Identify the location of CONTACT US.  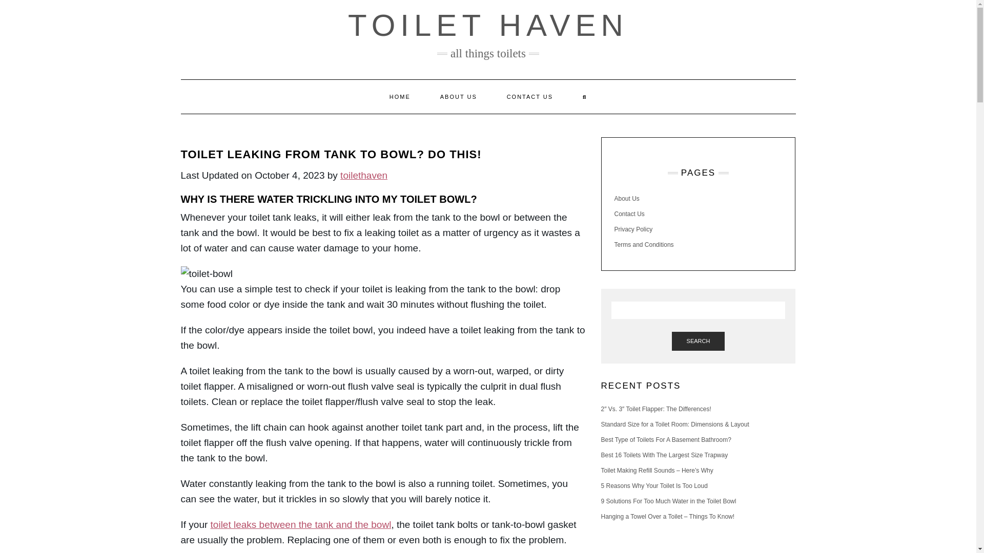
(530, 96).